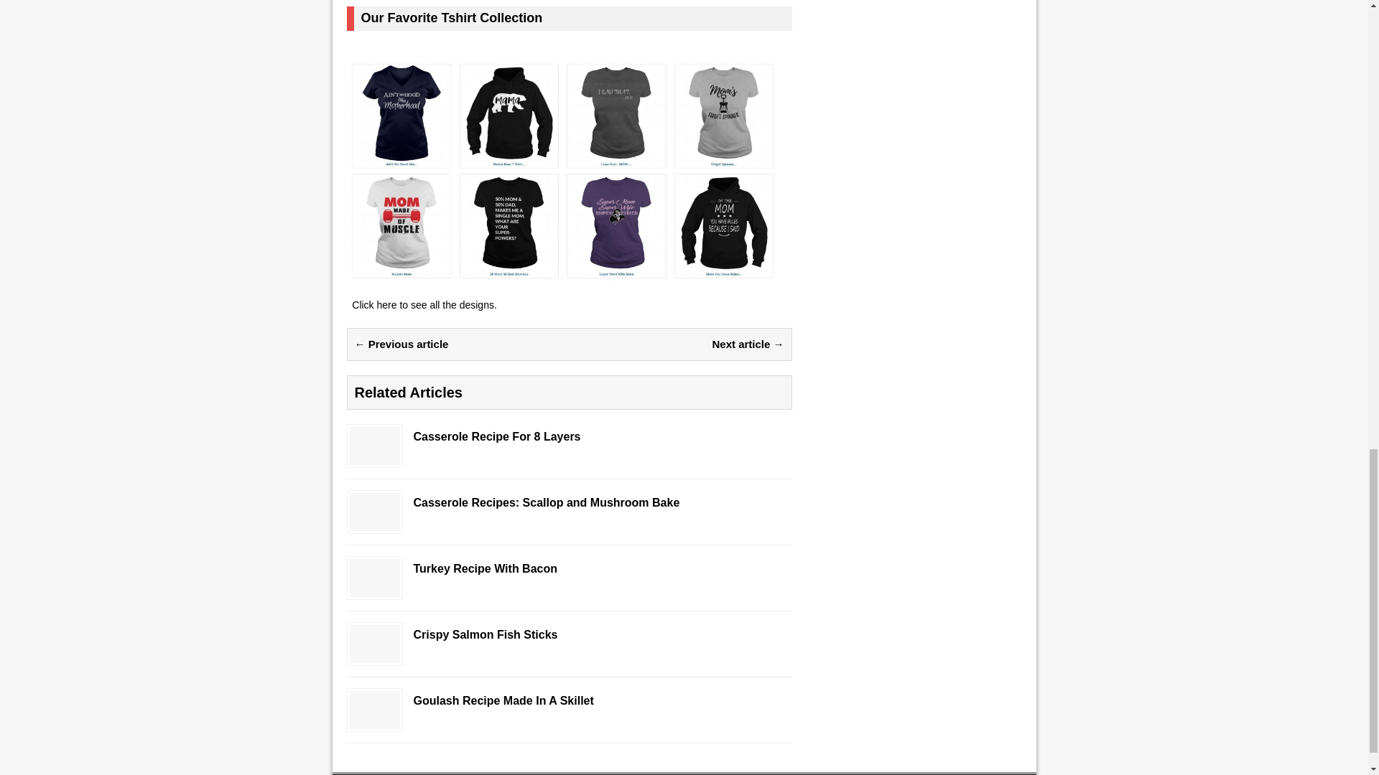 This screenshot has width=1379, height=775. What do you see at coordinates (373, 522) in the screenshot?
I see `Casserole Recipes: Scallop and Mushroom Bake` at bounding box center [373, 522].